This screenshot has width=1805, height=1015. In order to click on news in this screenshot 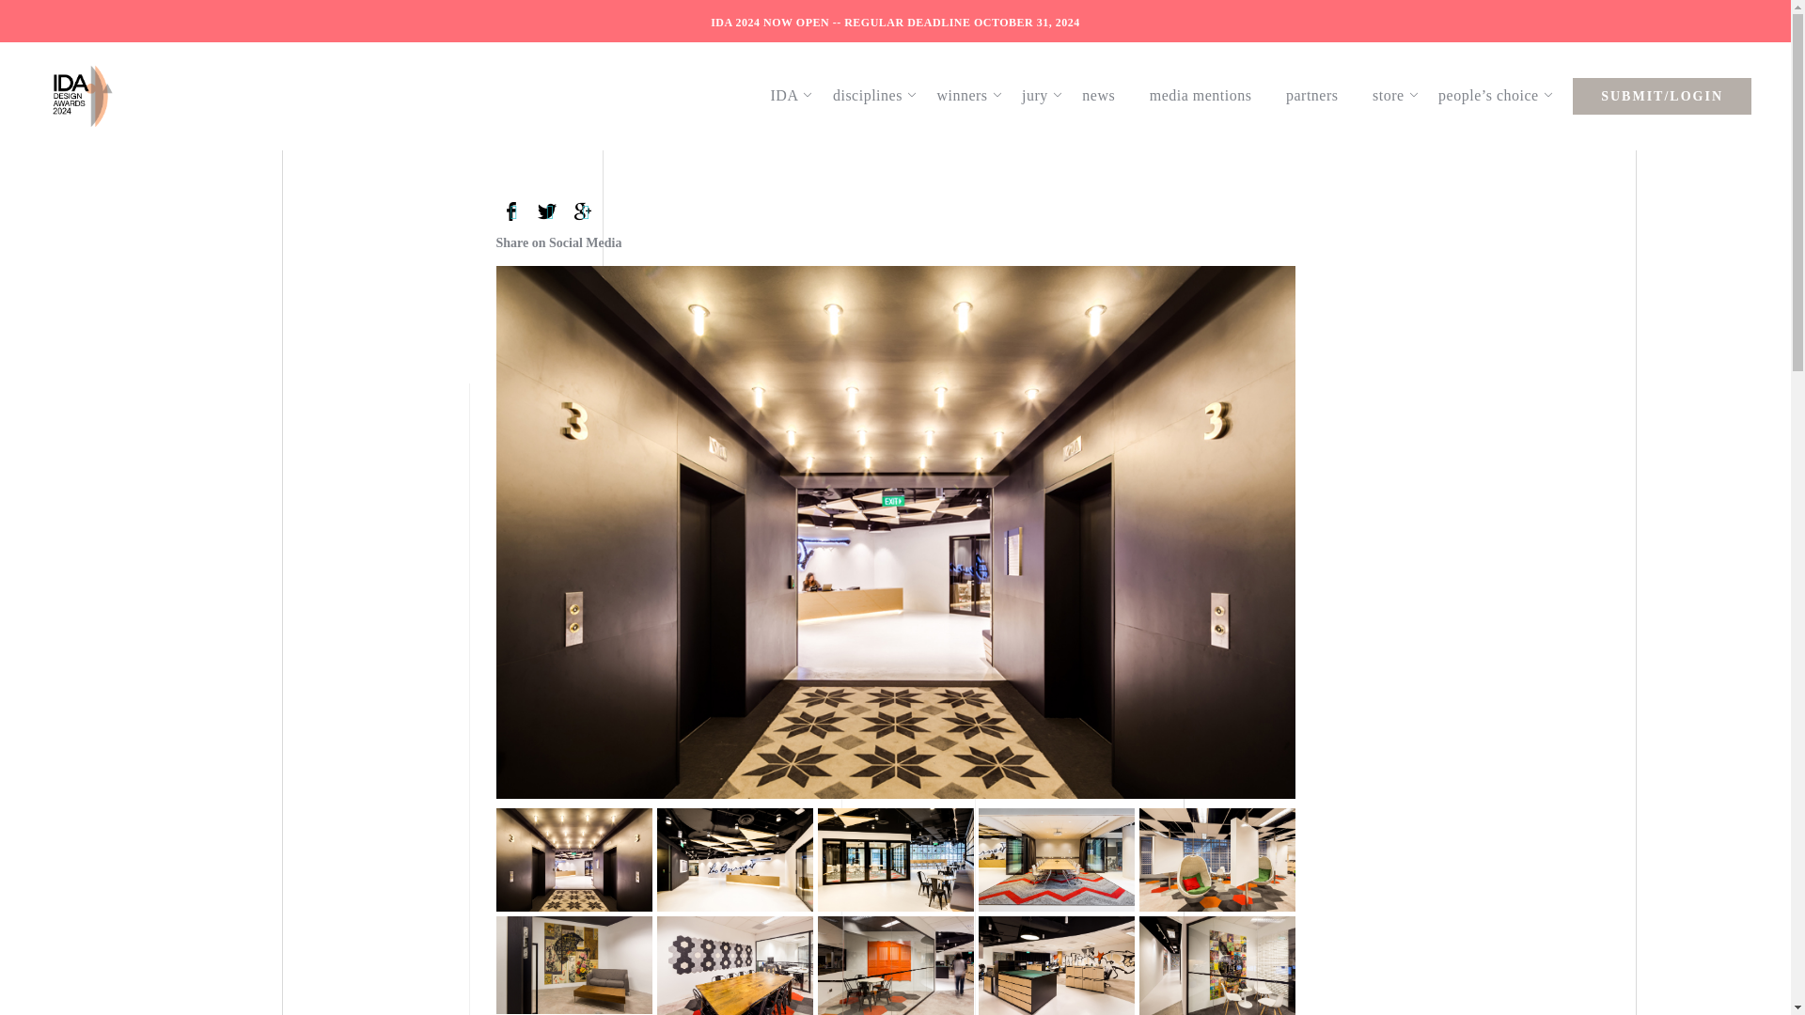, I will do `click(1107, 95)`.